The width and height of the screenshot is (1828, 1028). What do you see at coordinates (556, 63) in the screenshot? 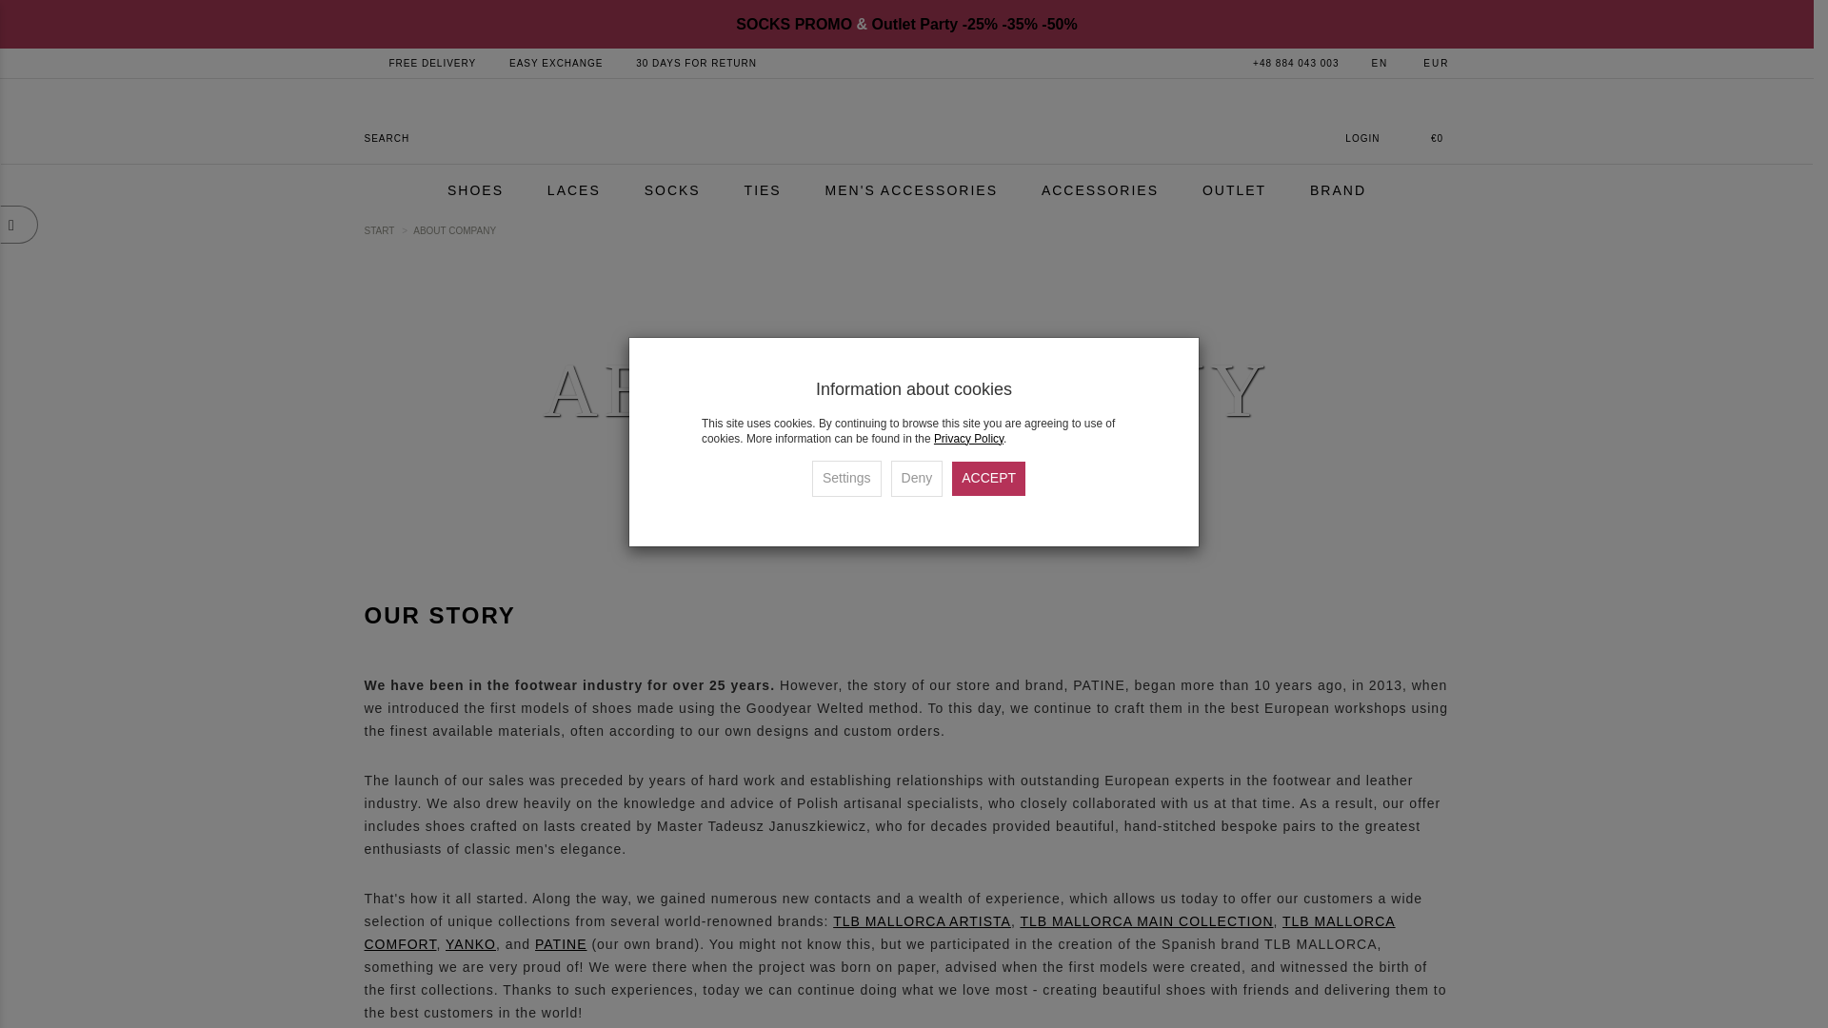
I see `EASY EXCHANGE` at bounding box center [556, 63].